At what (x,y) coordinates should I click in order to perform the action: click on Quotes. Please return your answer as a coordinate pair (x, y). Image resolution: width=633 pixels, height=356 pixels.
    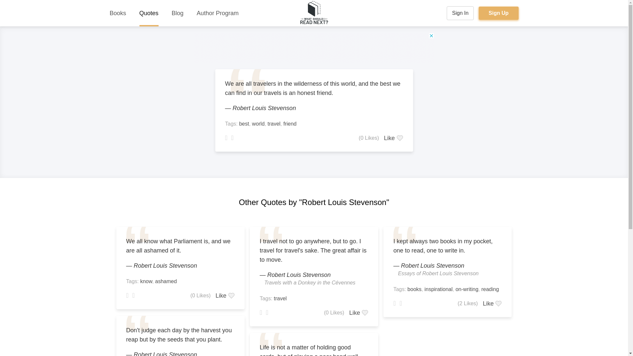
    Looking at the image, I should click on (149, 13).